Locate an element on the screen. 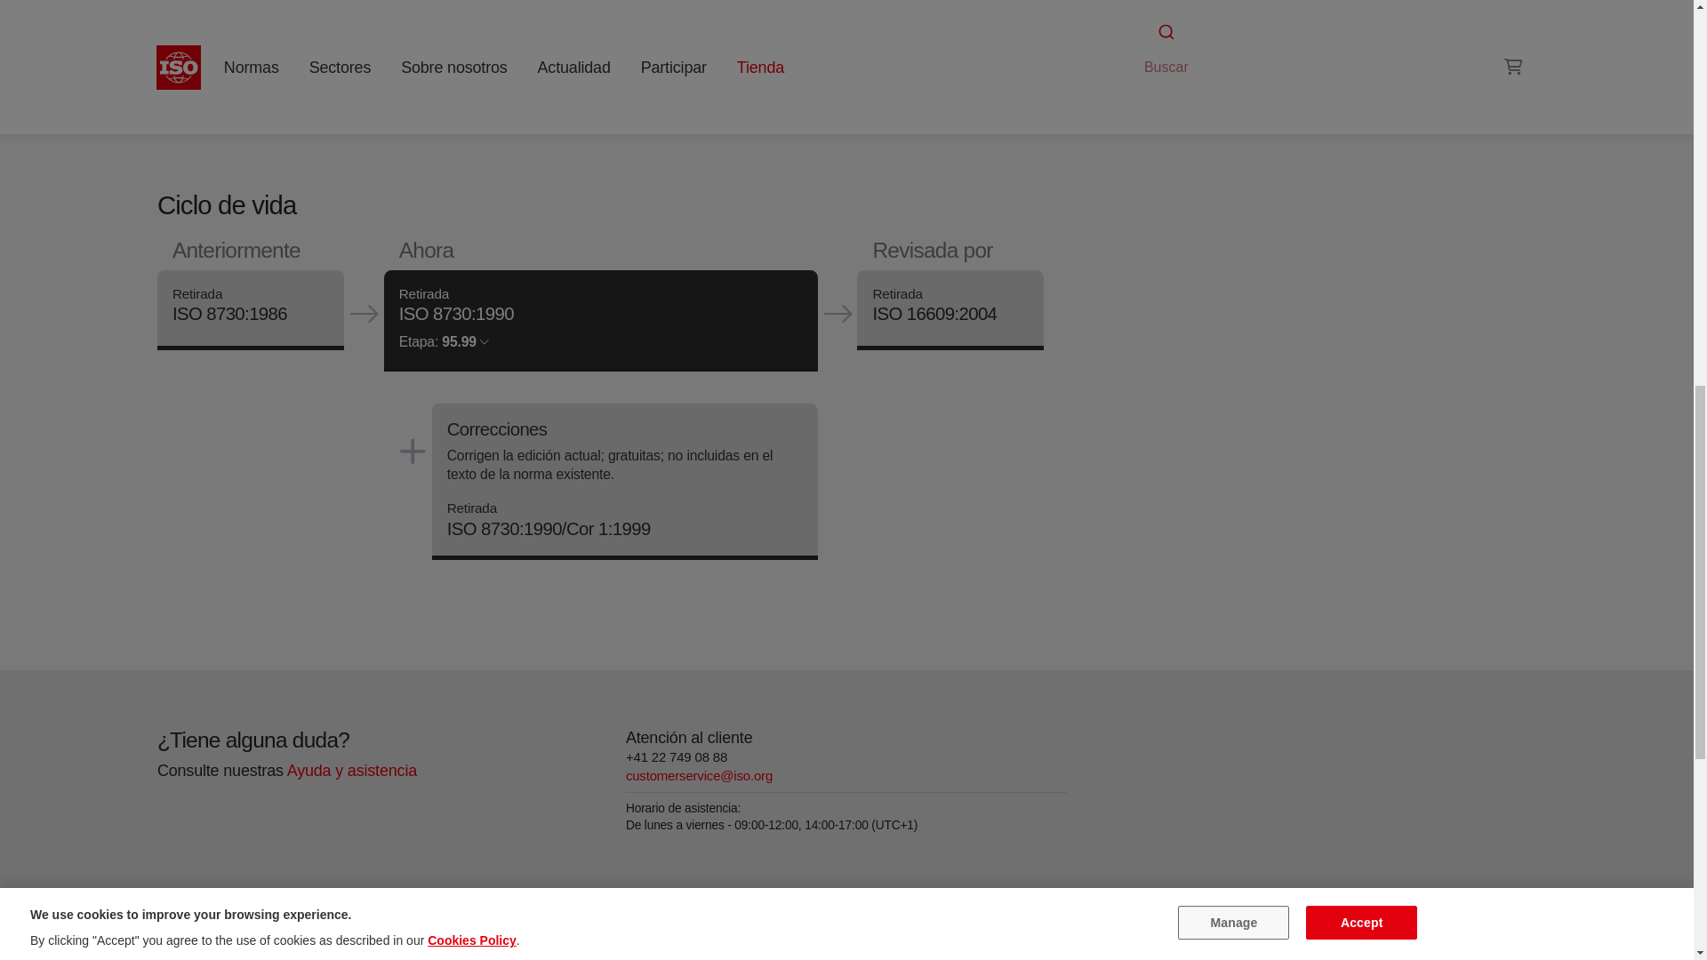 The height and width of the screenshot is (960, 1707). 35.240.40 is located at coordinates (1168, 11).